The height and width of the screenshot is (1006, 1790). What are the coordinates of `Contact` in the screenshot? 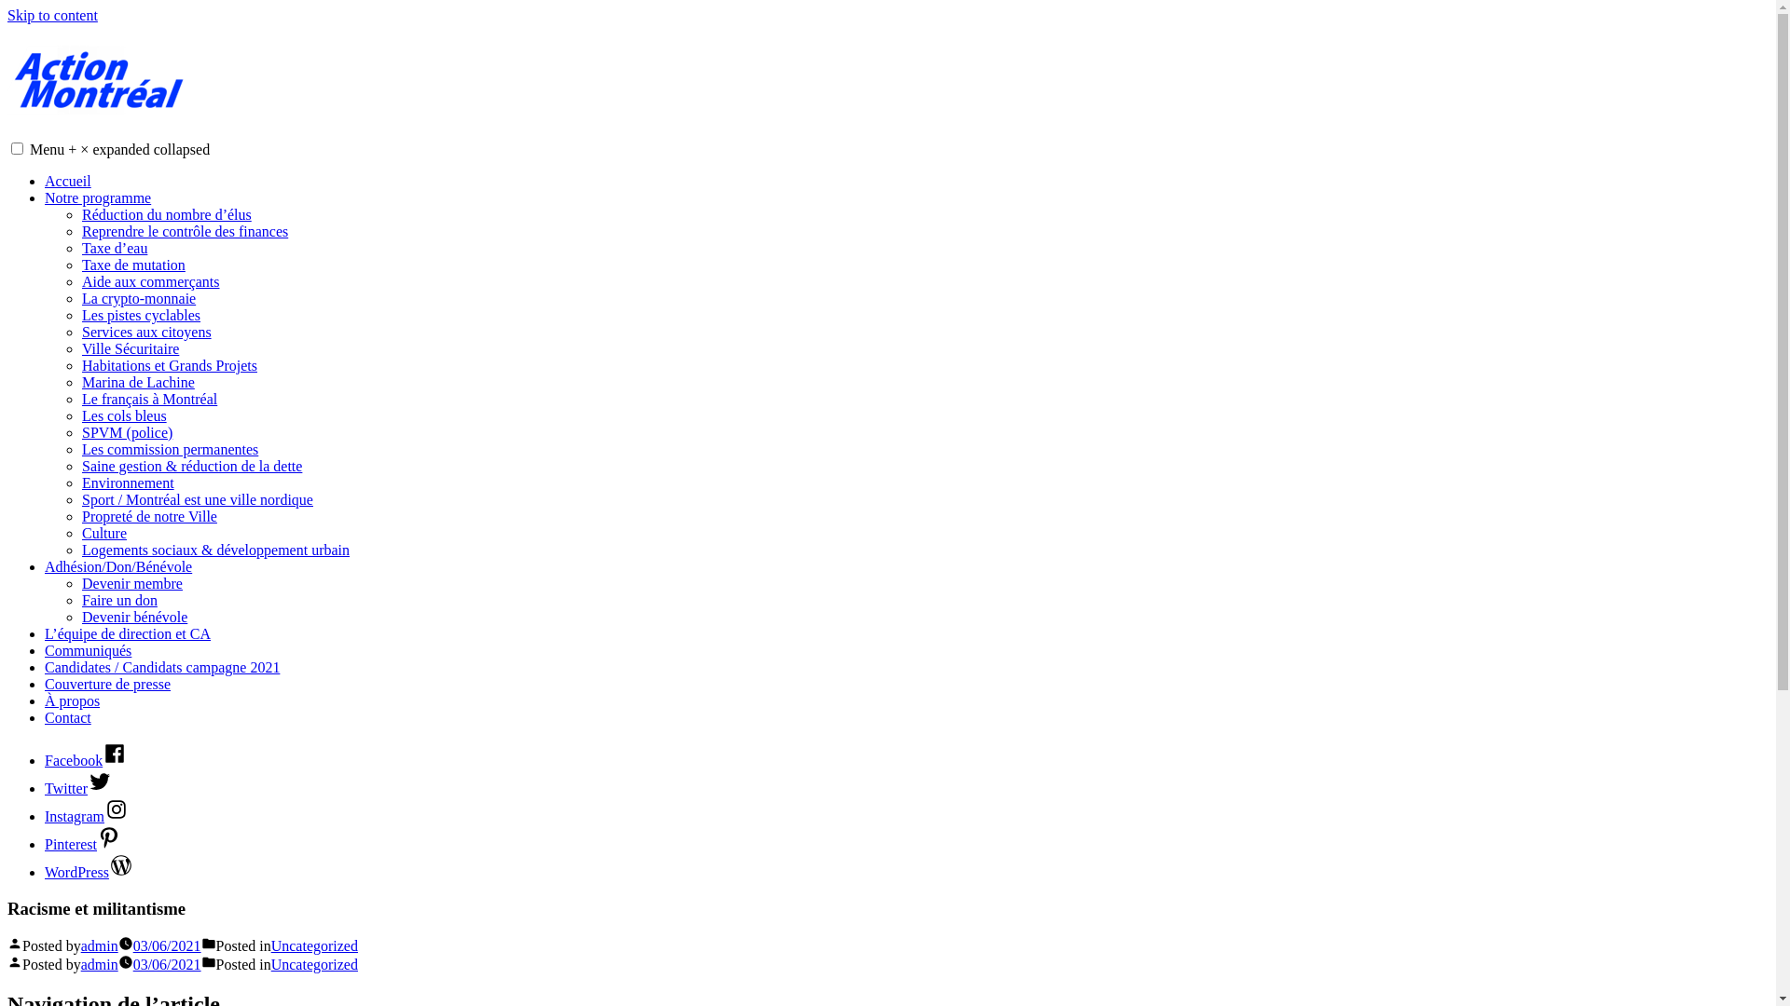 It's located at (68, 717).